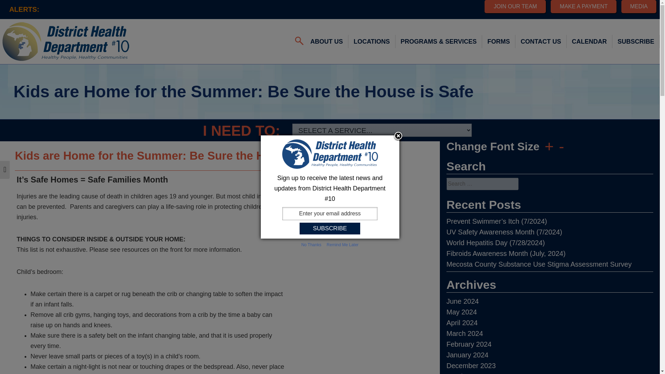 This screenshot has height=374, width=665. Describe the element at coordinates (515, 6) in the screenshot. I see `JOIN OUR TEAM` at that location.